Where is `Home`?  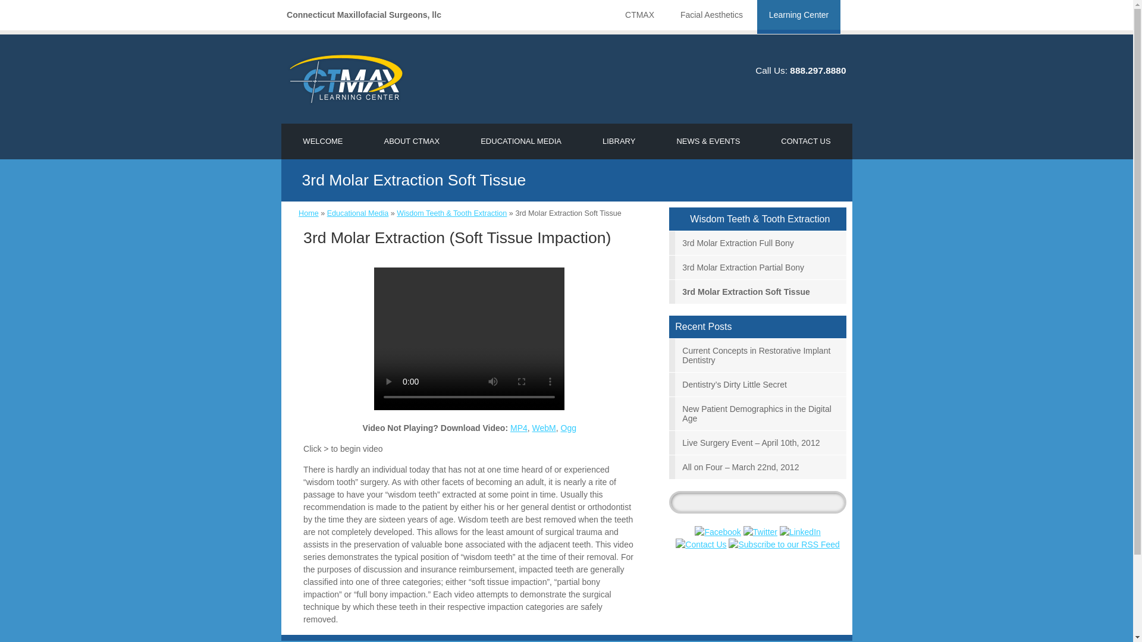 Home is located at coordinates (308, 213).